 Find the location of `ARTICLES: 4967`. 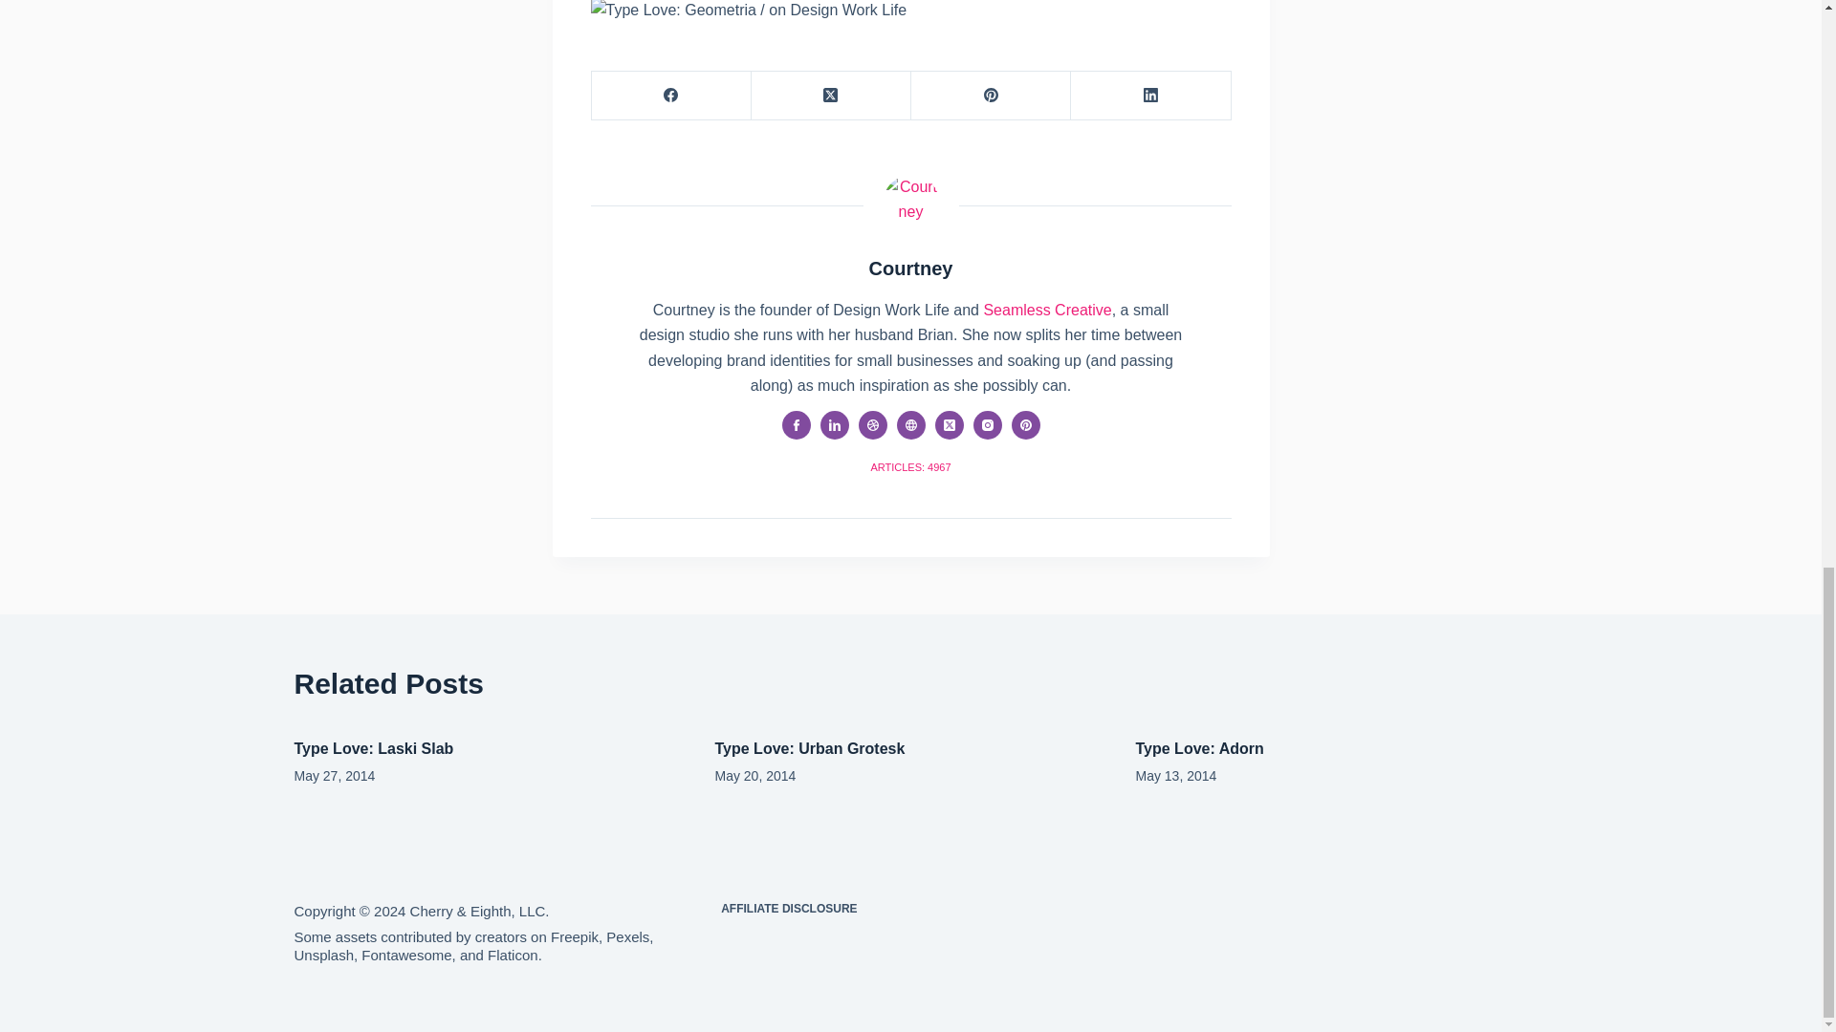

ARTICLES: 4967 is located at coordinates (910, 466).